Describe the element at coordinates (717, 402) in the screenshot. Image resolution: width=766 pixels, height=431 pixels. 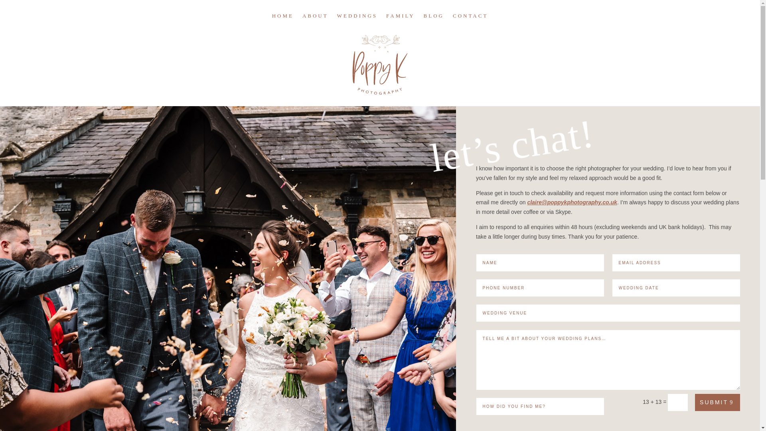
I see `SUBMIT` at that location.